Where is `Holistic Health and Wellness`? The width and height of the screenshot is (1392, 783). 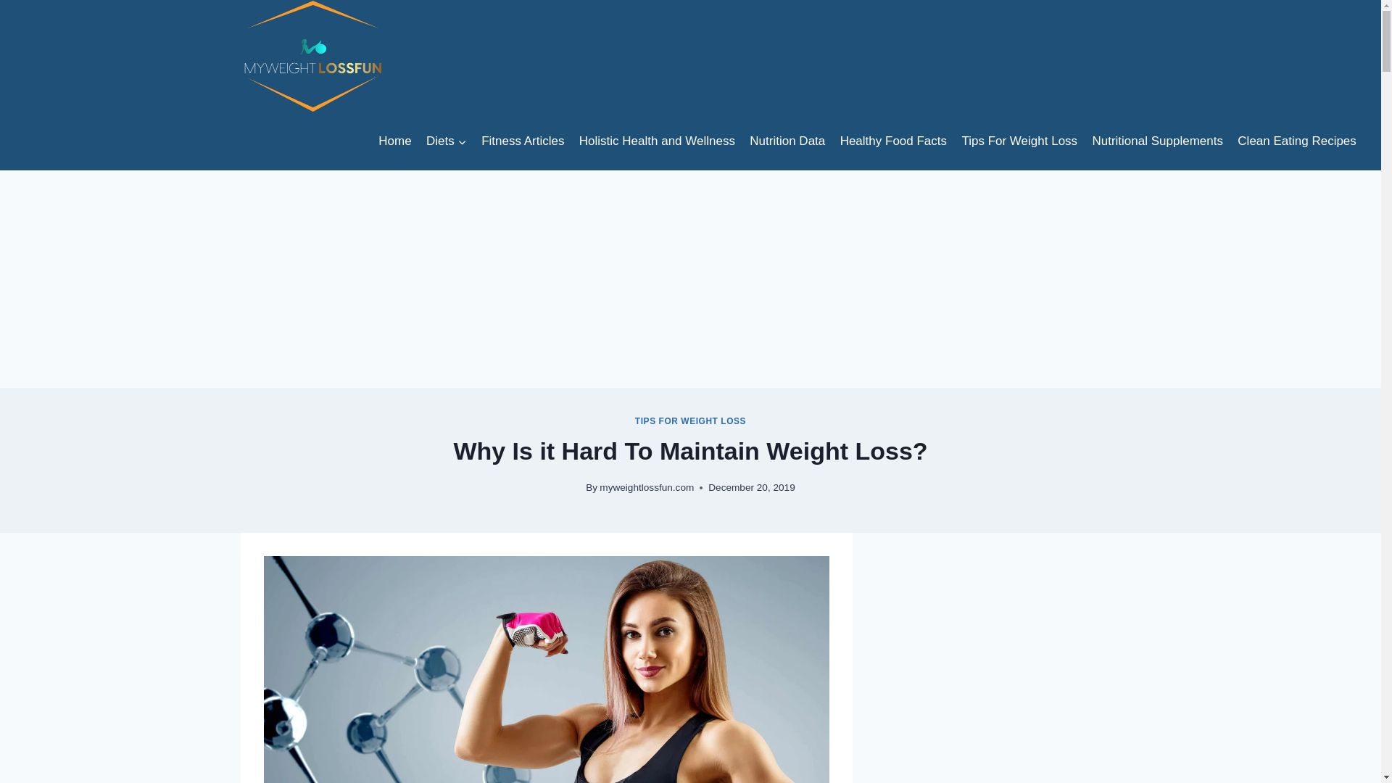 Holistic Health and Wellness is located at coordinates (658, 141).